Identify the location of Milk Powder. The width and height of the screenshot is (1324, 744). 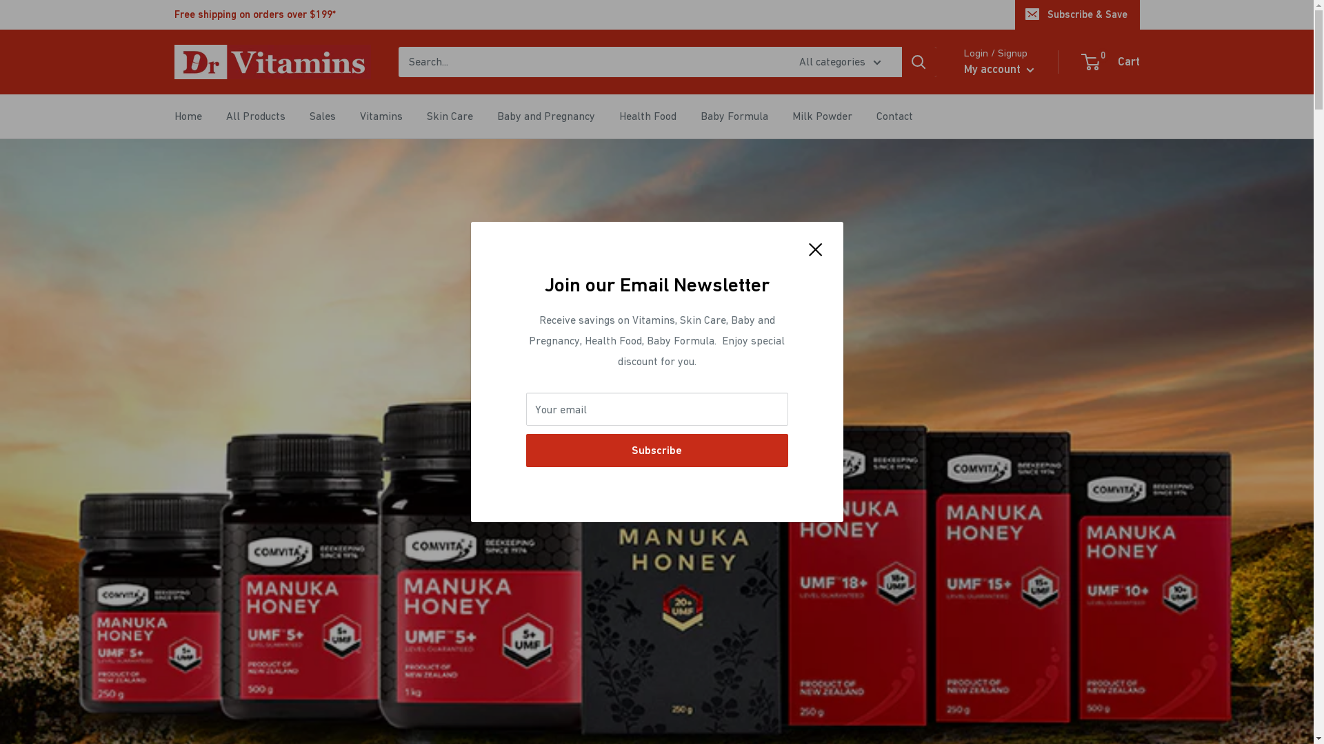
(822, 116).